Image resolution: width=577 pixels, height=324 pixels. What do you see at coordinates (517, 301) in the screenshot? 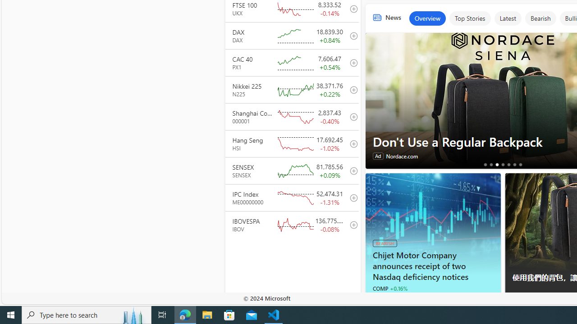
I see `Ad` at bounding box center [517, 301].